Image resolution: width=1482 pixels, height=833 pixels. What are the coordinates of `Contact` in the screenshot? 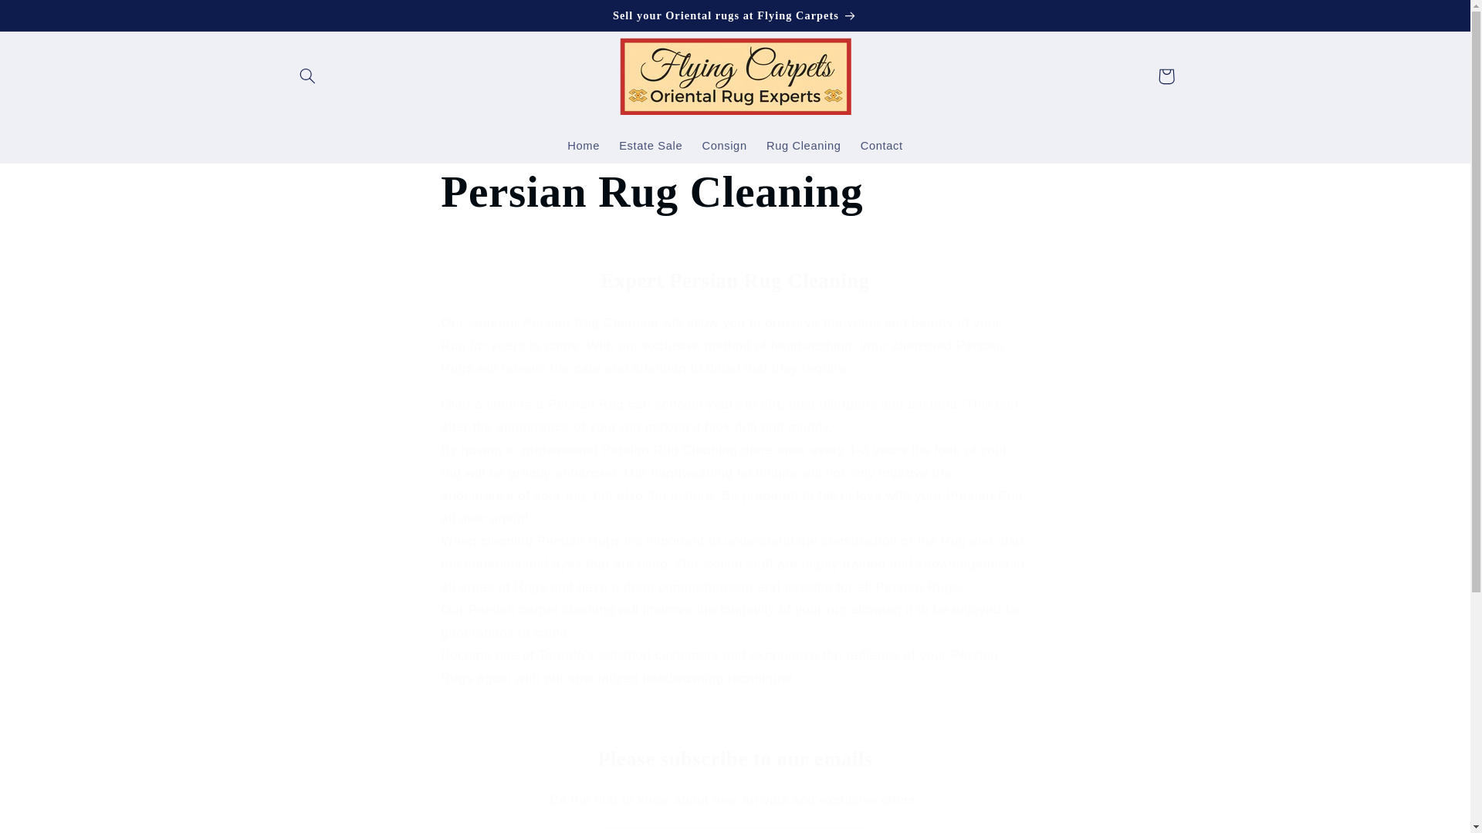 It's located at (881, 147).